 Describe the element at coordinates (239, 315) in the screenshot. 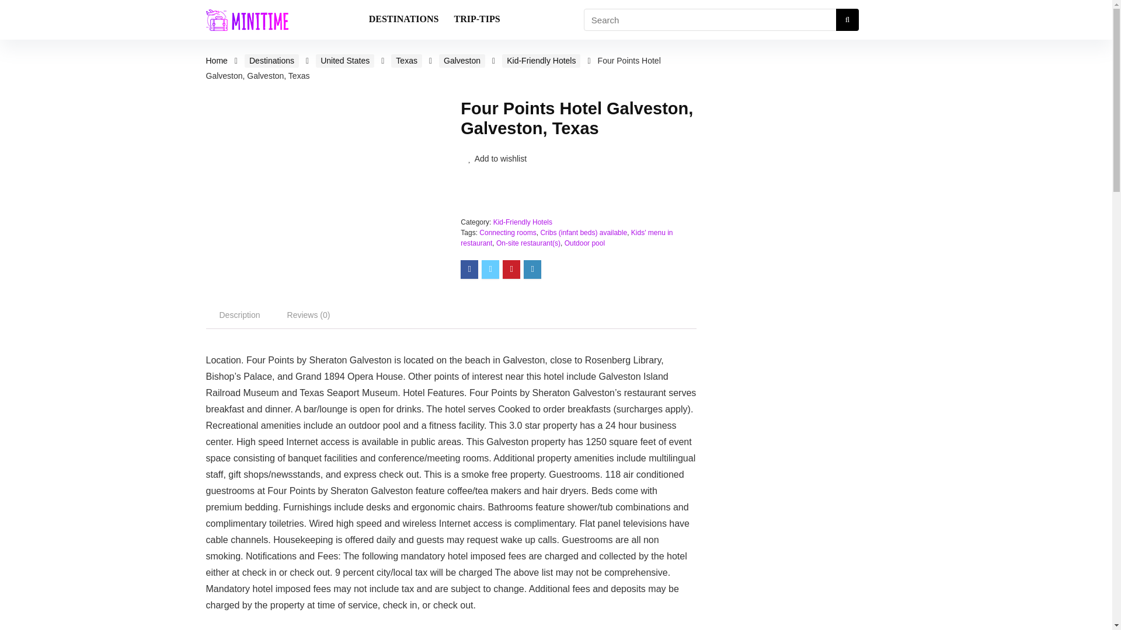

I see `Description` at that location.